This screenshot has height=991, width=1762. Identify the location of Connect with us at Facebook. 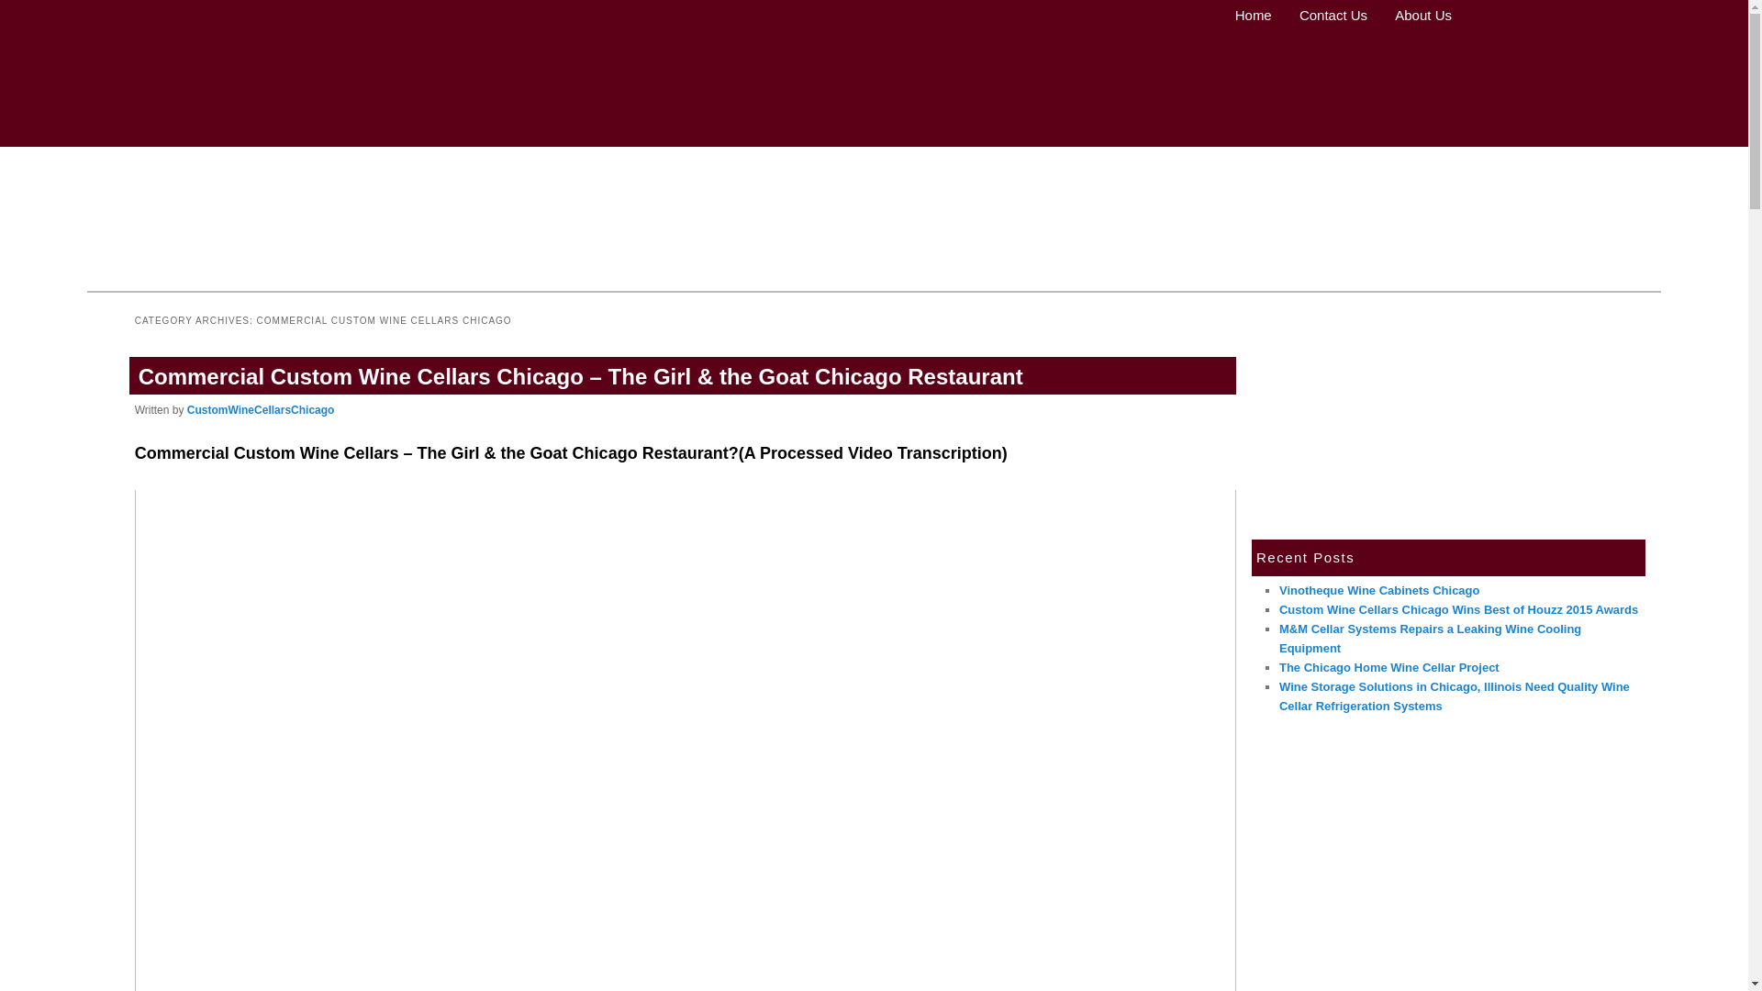
(99, 132).